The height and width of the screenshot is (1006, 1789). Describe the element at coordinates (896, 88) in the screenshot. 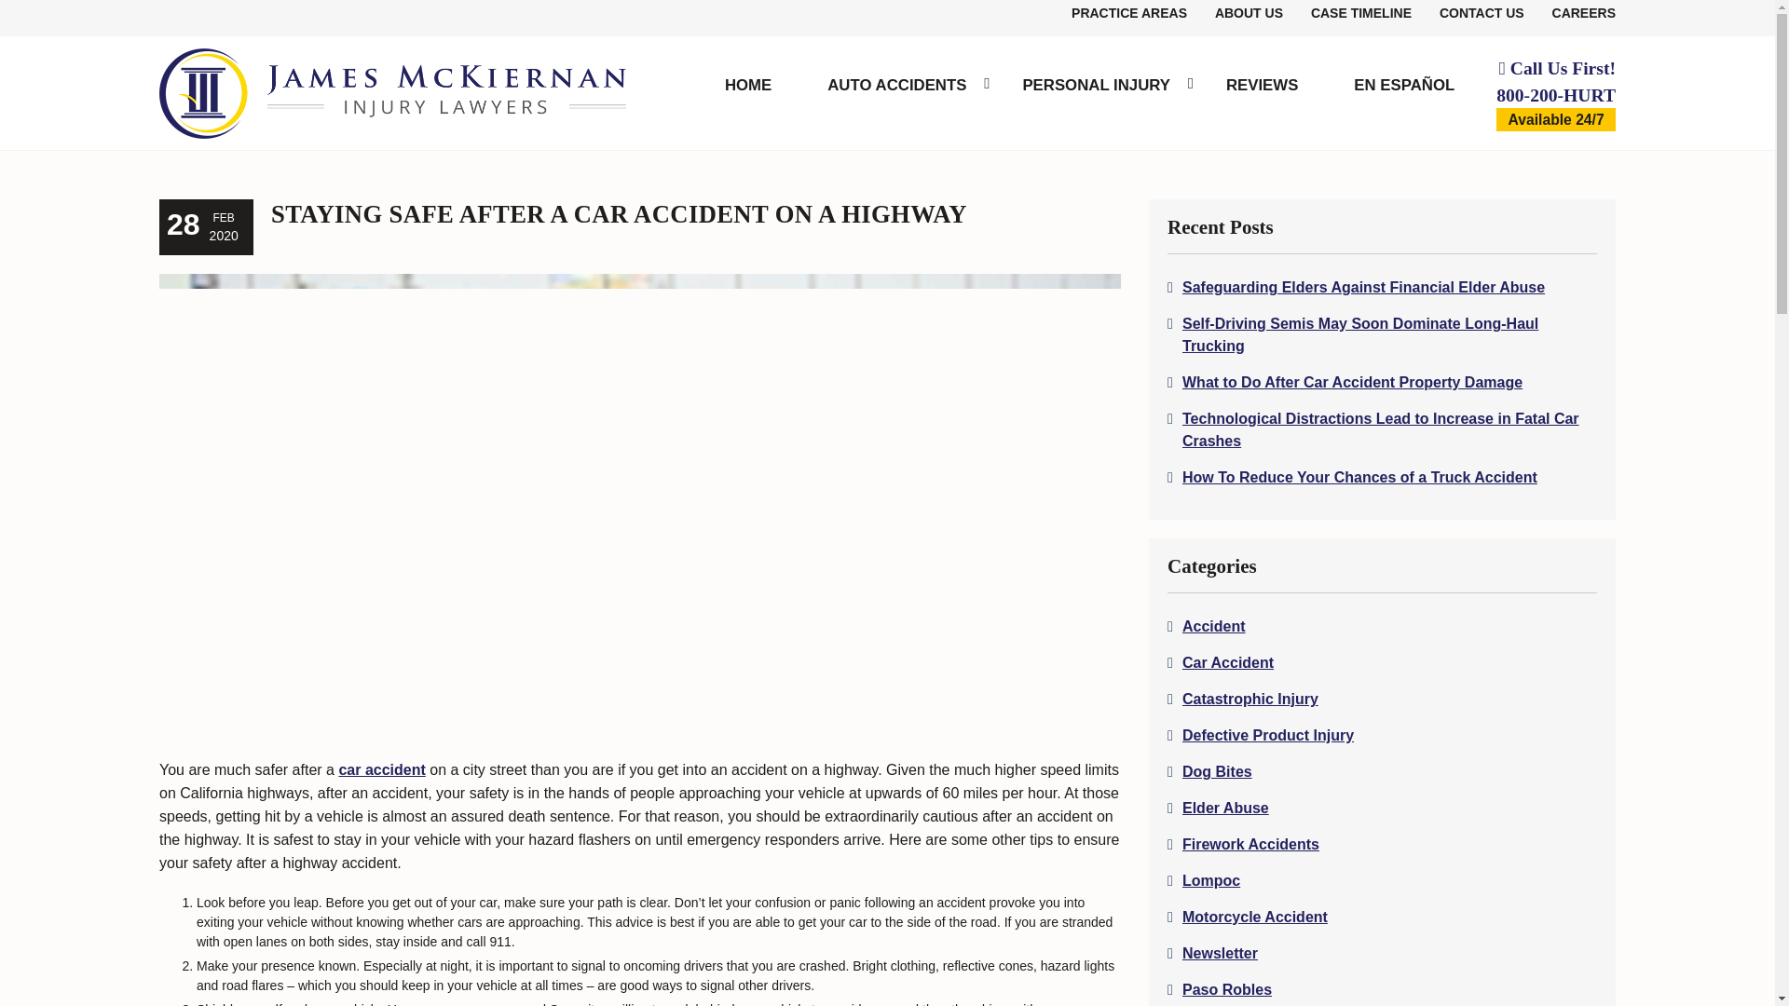

I see `AUTO ACCIDENTS` at that location.